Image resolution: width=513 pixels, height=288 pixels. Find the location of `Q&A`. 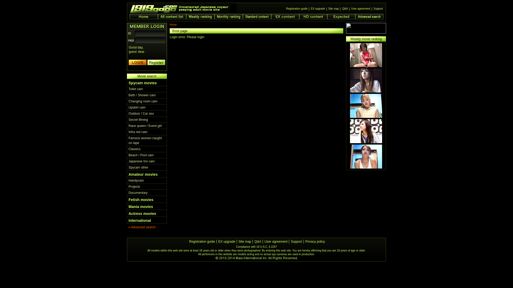

Q&A is located at coordinates (258, 242).